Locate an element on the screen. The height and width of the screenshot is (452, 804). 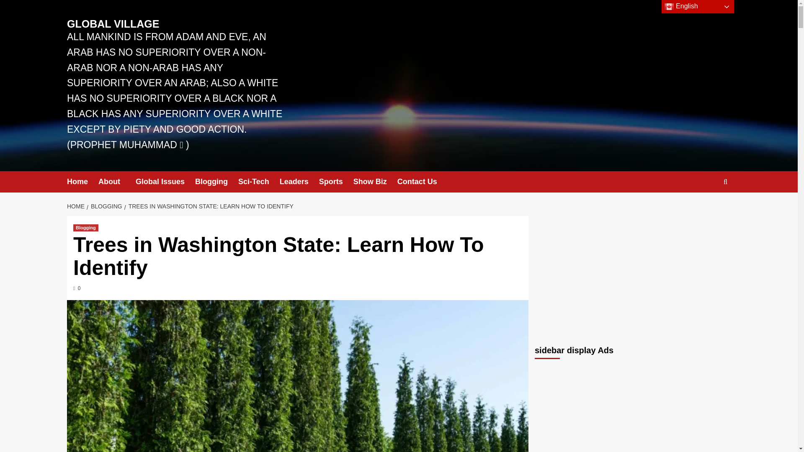
Sports is located at coordinates (336, 182).